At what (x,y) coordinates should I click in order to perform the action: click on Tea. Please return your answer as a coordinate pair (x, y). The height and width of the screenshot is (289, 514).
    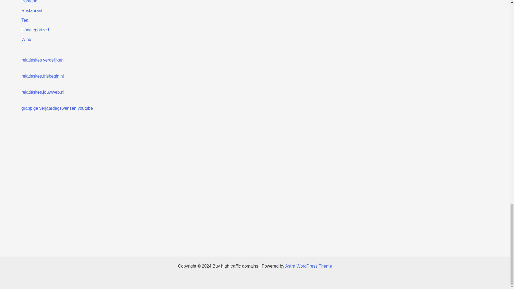
    Looking at the image, I should click on (25, 20).